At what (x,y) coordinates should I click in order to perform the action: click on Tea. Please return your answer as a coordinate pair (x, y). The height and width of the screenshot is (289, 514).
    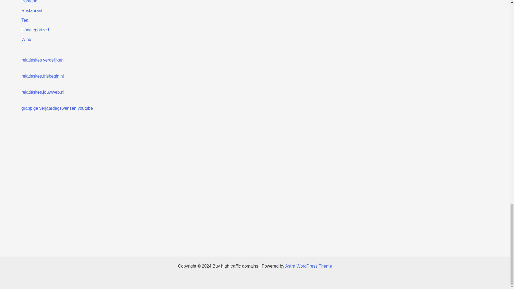
    Looking at the image, I should click on (25, 20).